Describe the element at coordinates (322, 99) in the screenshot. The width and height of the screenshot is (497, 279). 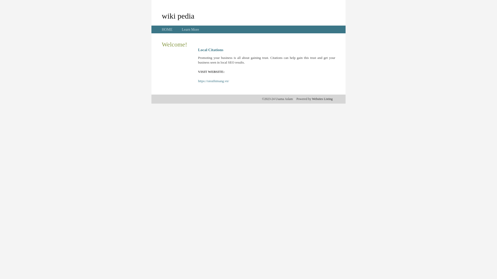
I see `Websites Listing` at that location.